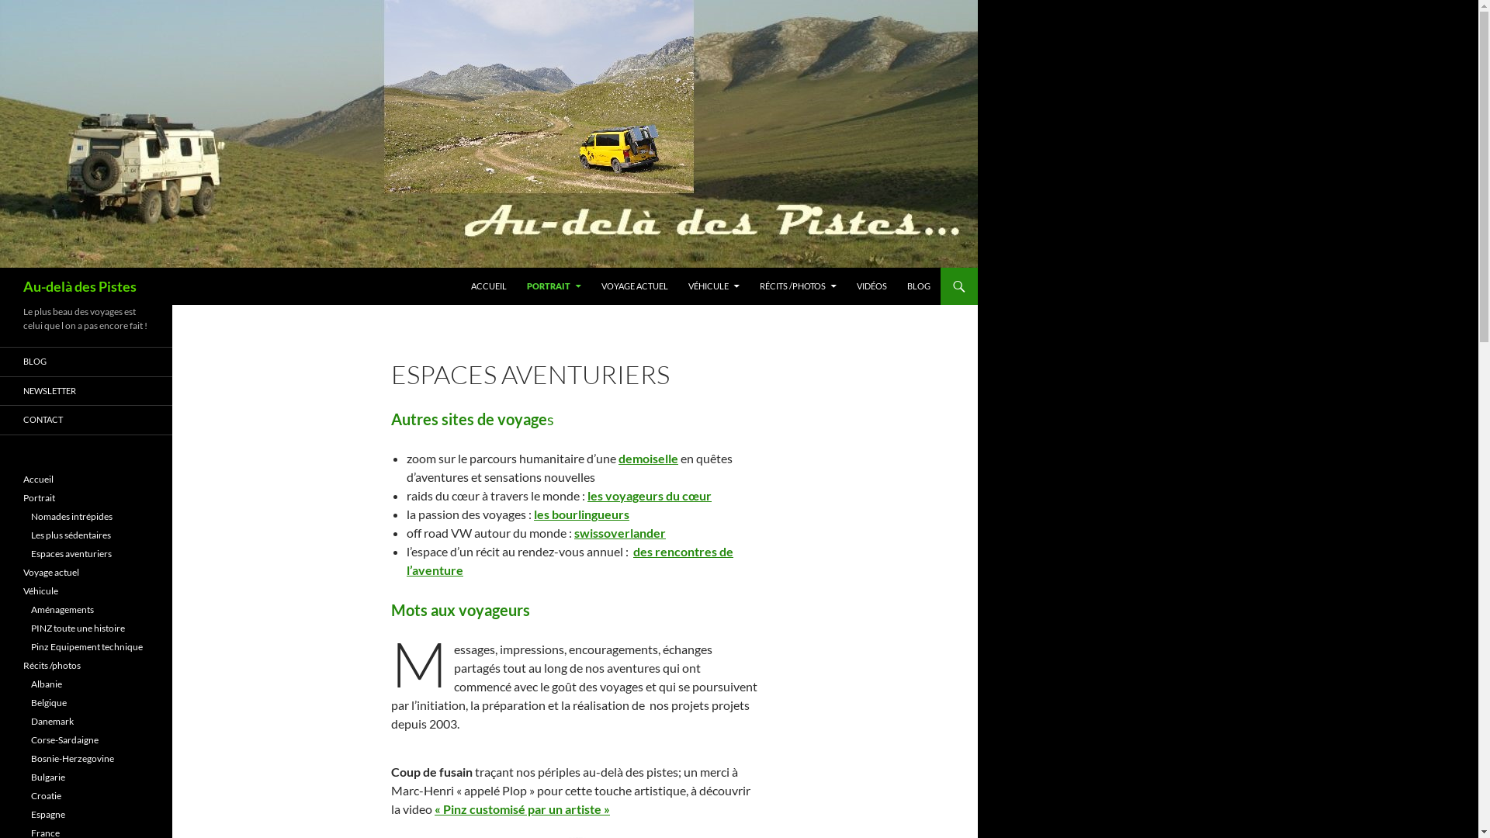 The image size is (1490, 838). I want to click on NEWSLETTER, so click(86, 391).